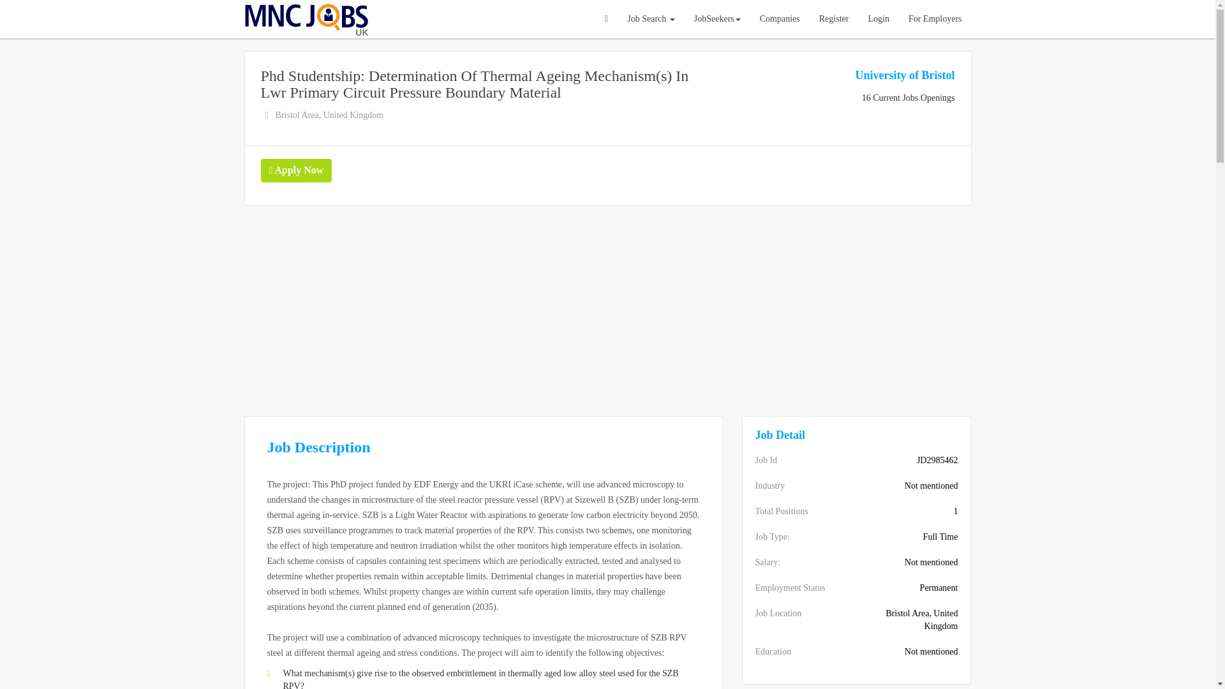 This screenshot has height=689, width=1225. What do you see at coordinates (717, 19) in the screenshot?
I see `JobSeekers` at bounding box center [717, 19].